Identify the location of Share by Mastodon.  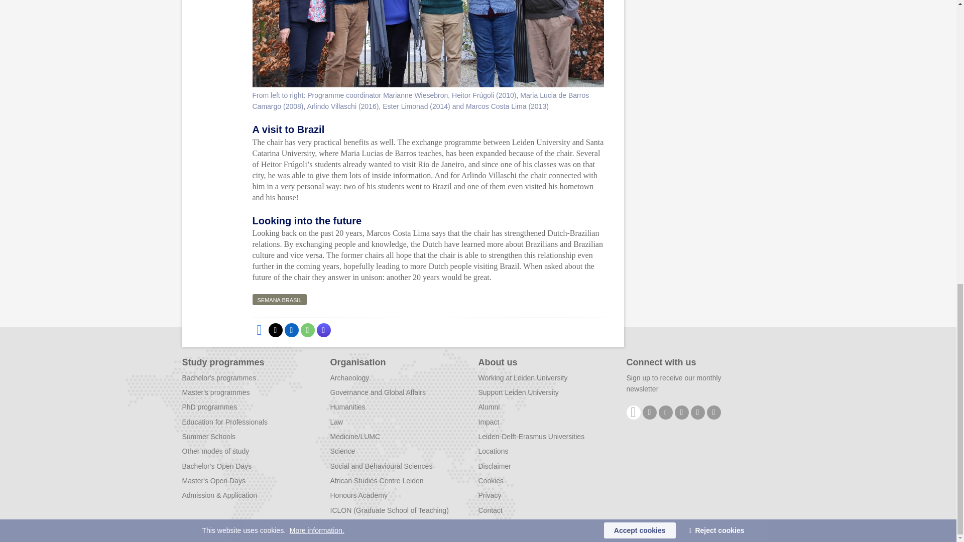
(323, 330).